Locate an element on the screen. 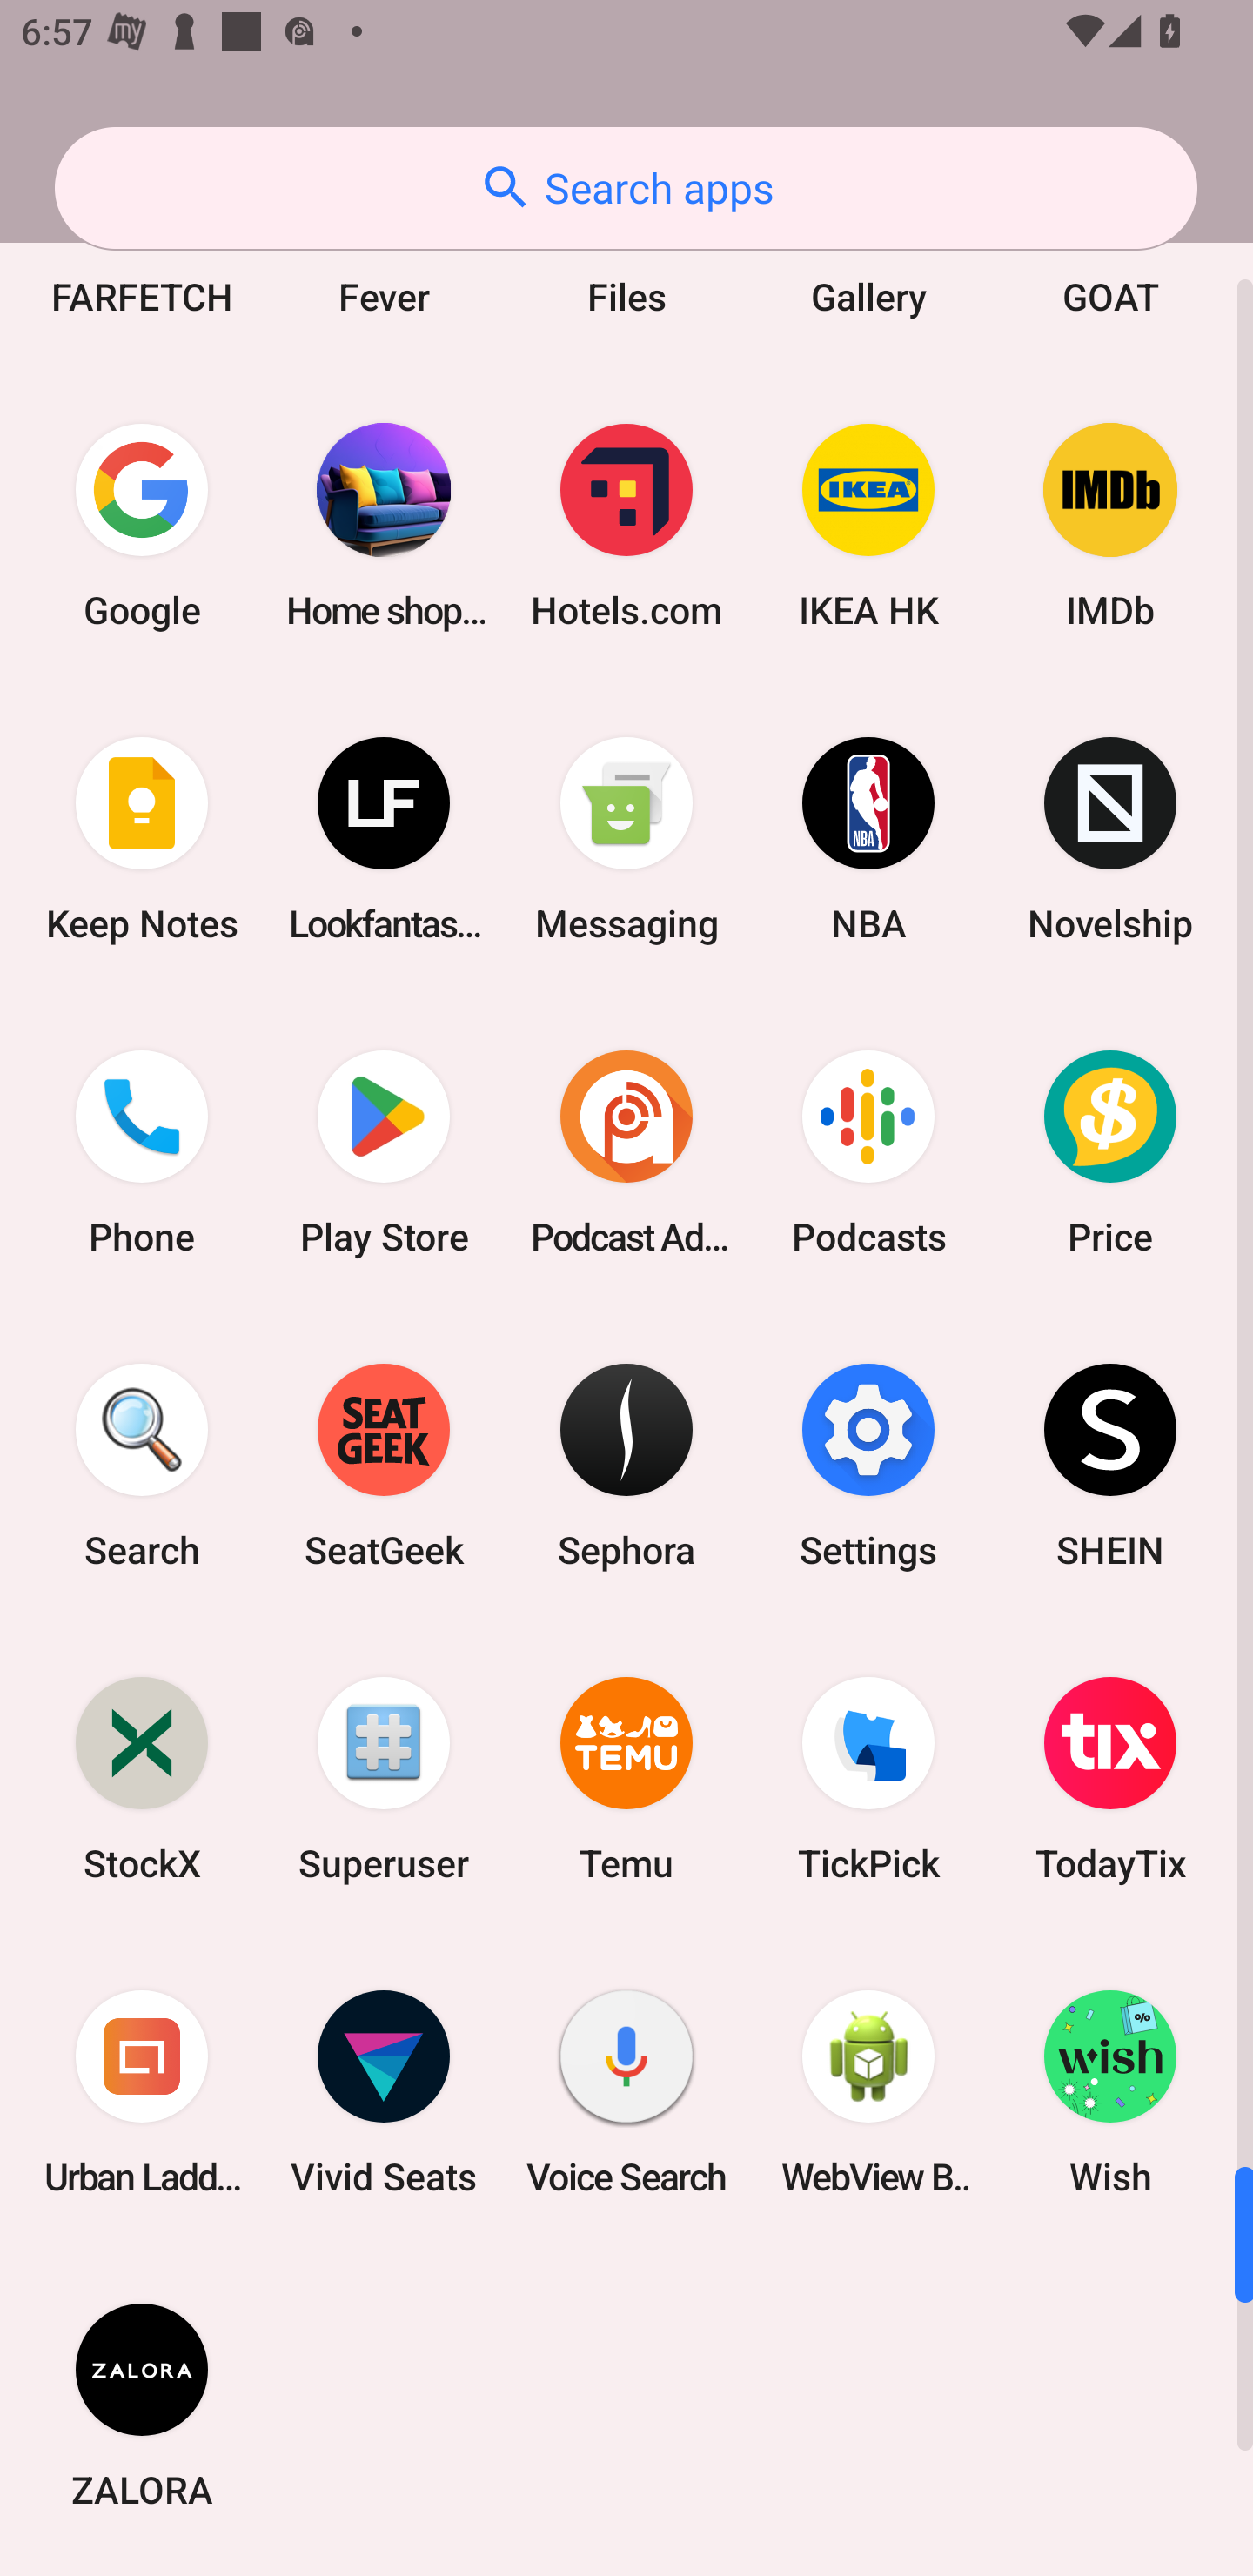 The image size is (1253, 2576). SHEIN is located at coordinates (1110, 1466).